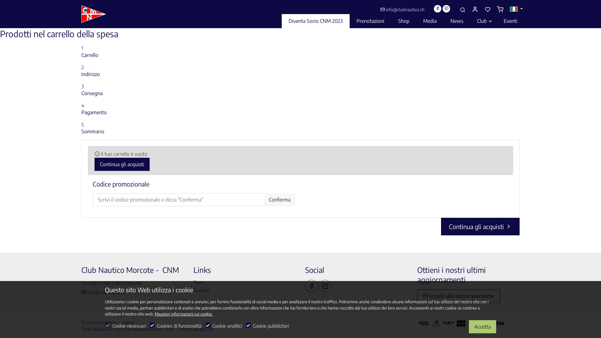 This screenshot has height=338, width=601. I want to click on Maggiori informazioni sui cookie., so click(183, 314).